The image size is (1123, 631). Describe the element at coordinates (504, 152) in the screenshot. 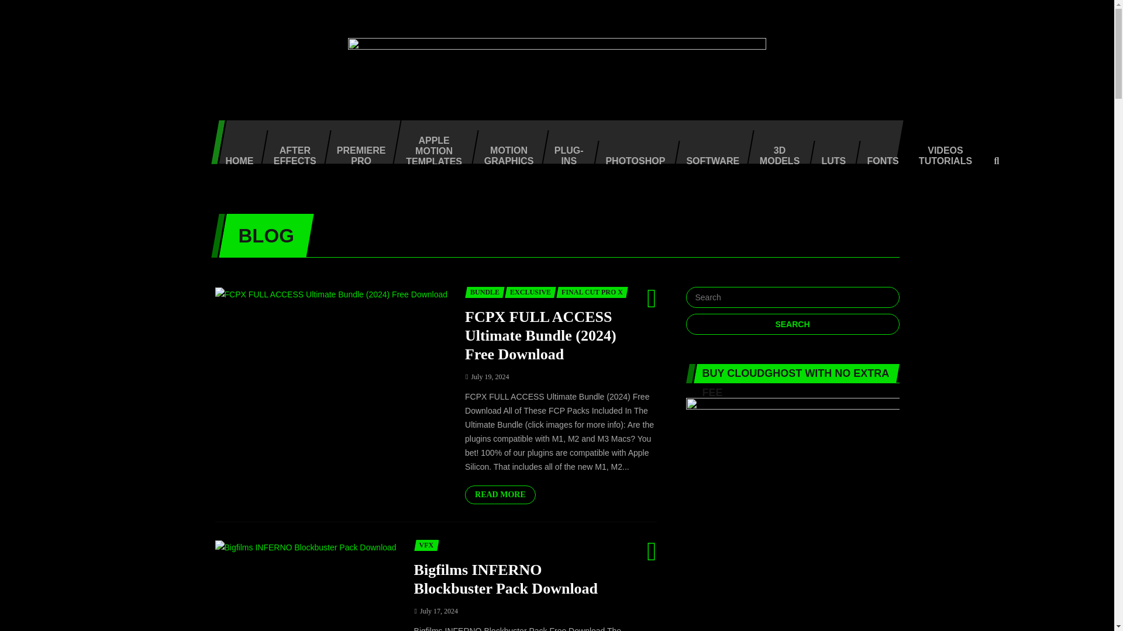

I see `Motion Graphics` at that location.